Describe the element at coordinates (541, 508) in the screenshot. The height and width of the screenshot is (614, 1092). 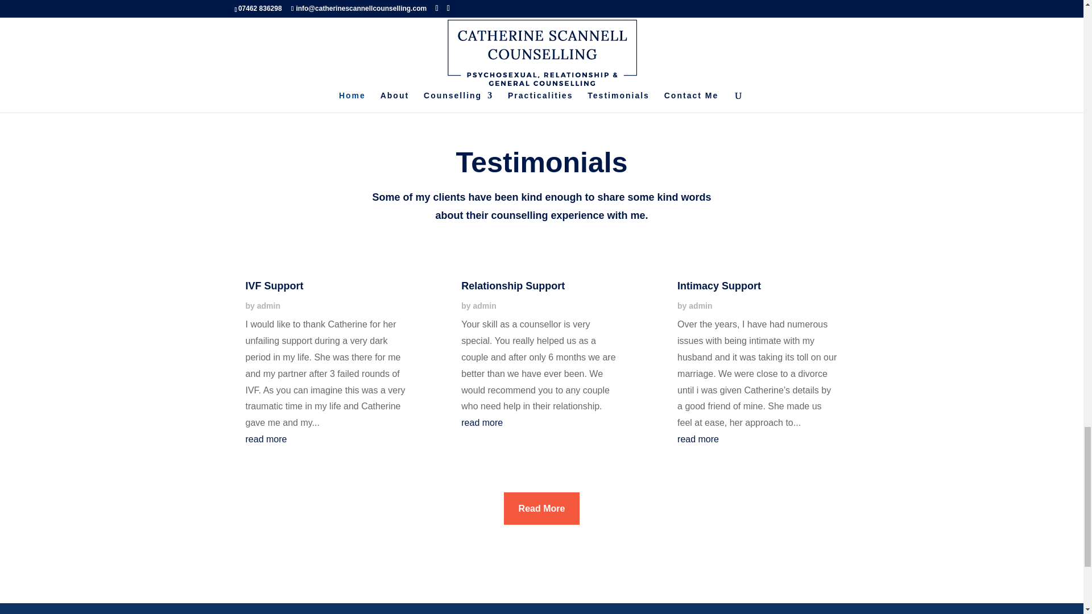
I see `Read More` at that location.